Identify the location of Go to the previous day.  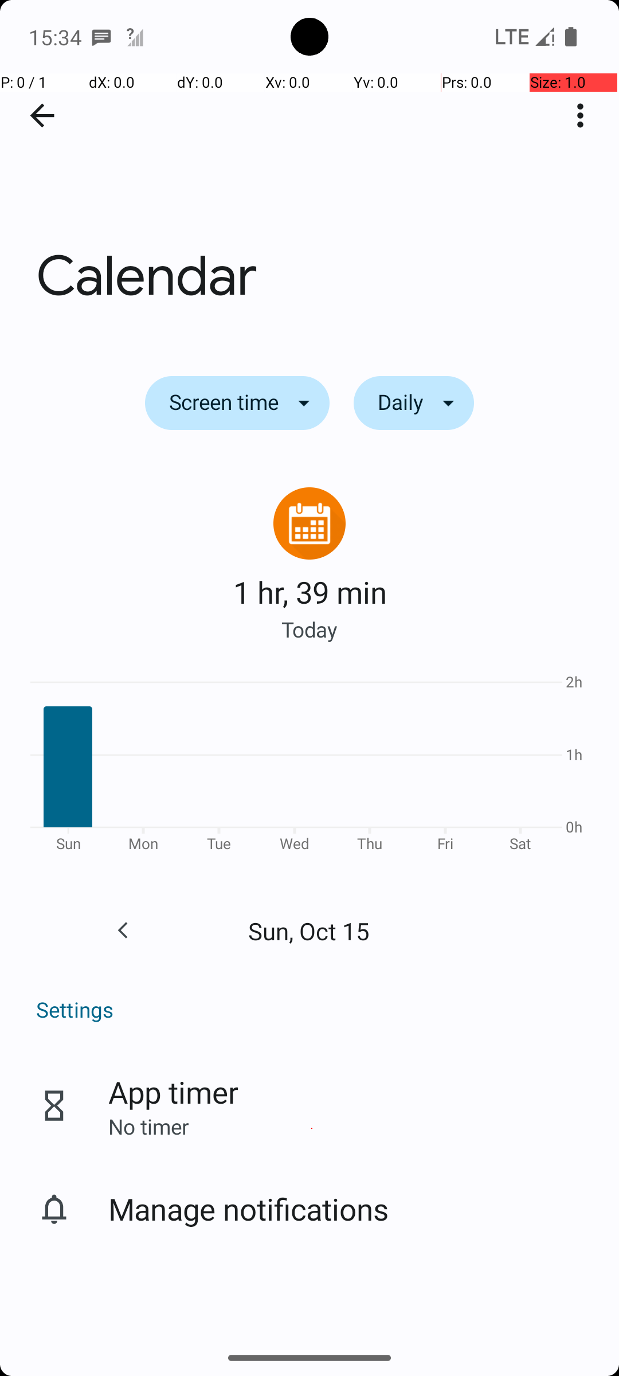
(123, 931).